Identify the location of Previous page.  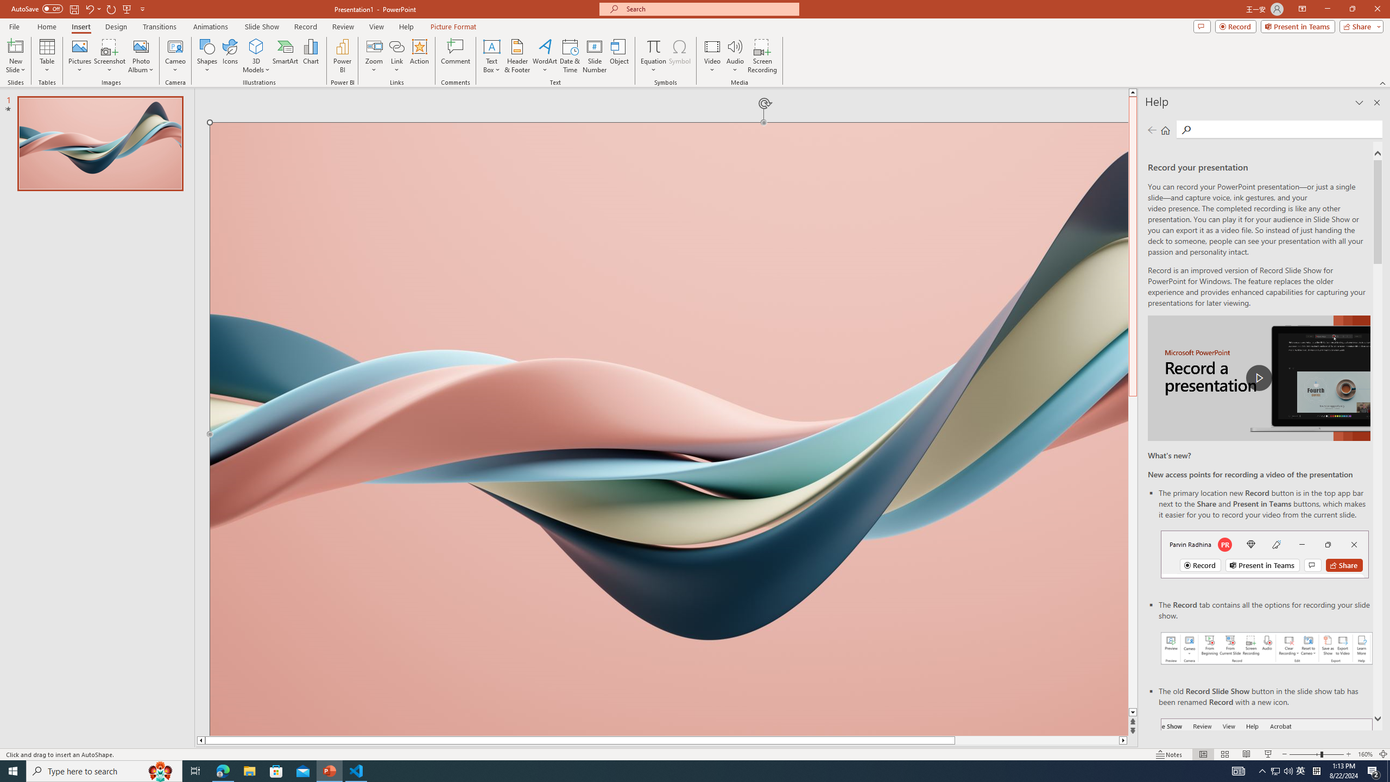
(1152, 130).